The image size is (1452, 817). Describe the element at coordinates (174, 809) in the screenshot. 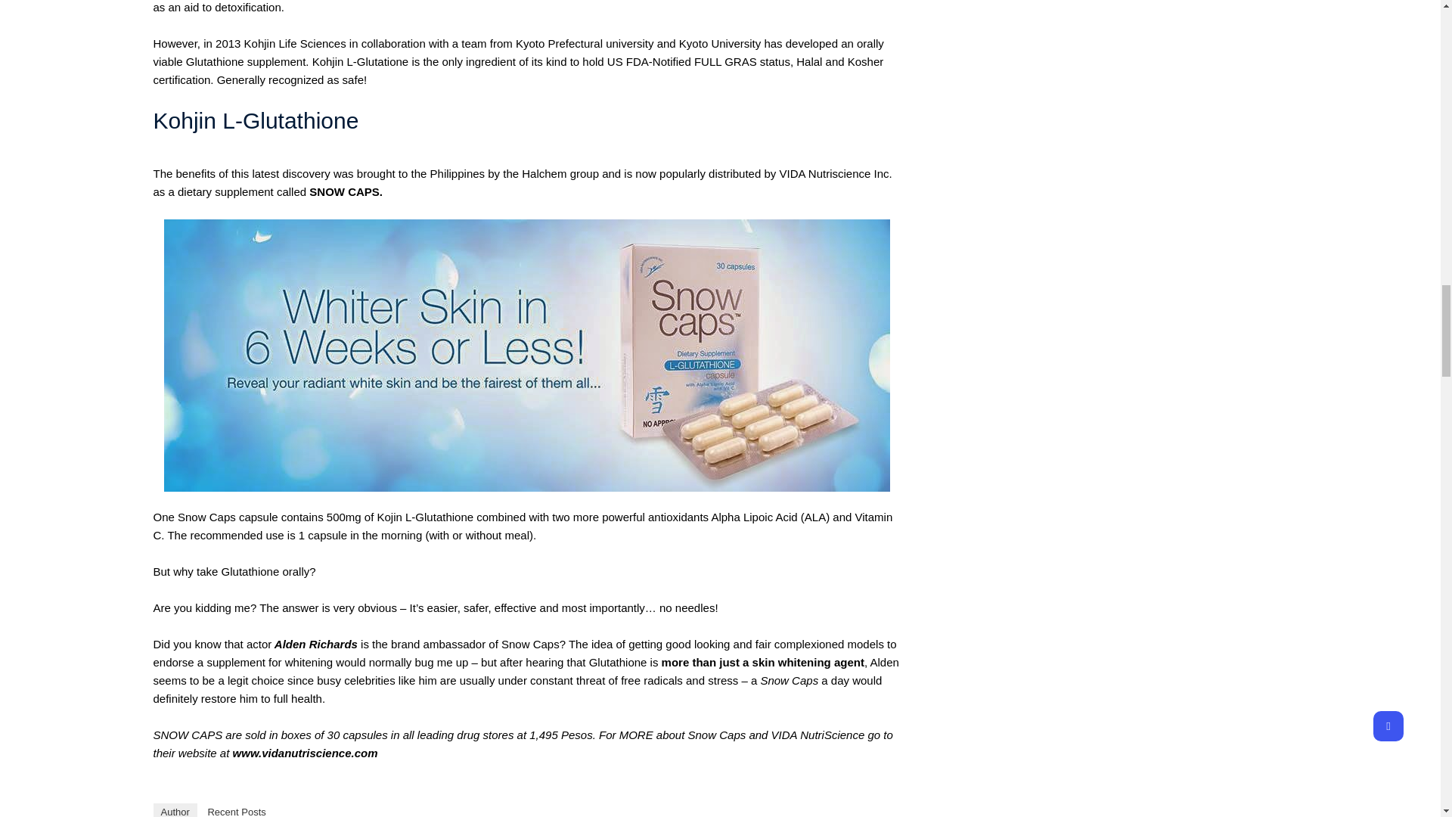

I see `Author` at that location.